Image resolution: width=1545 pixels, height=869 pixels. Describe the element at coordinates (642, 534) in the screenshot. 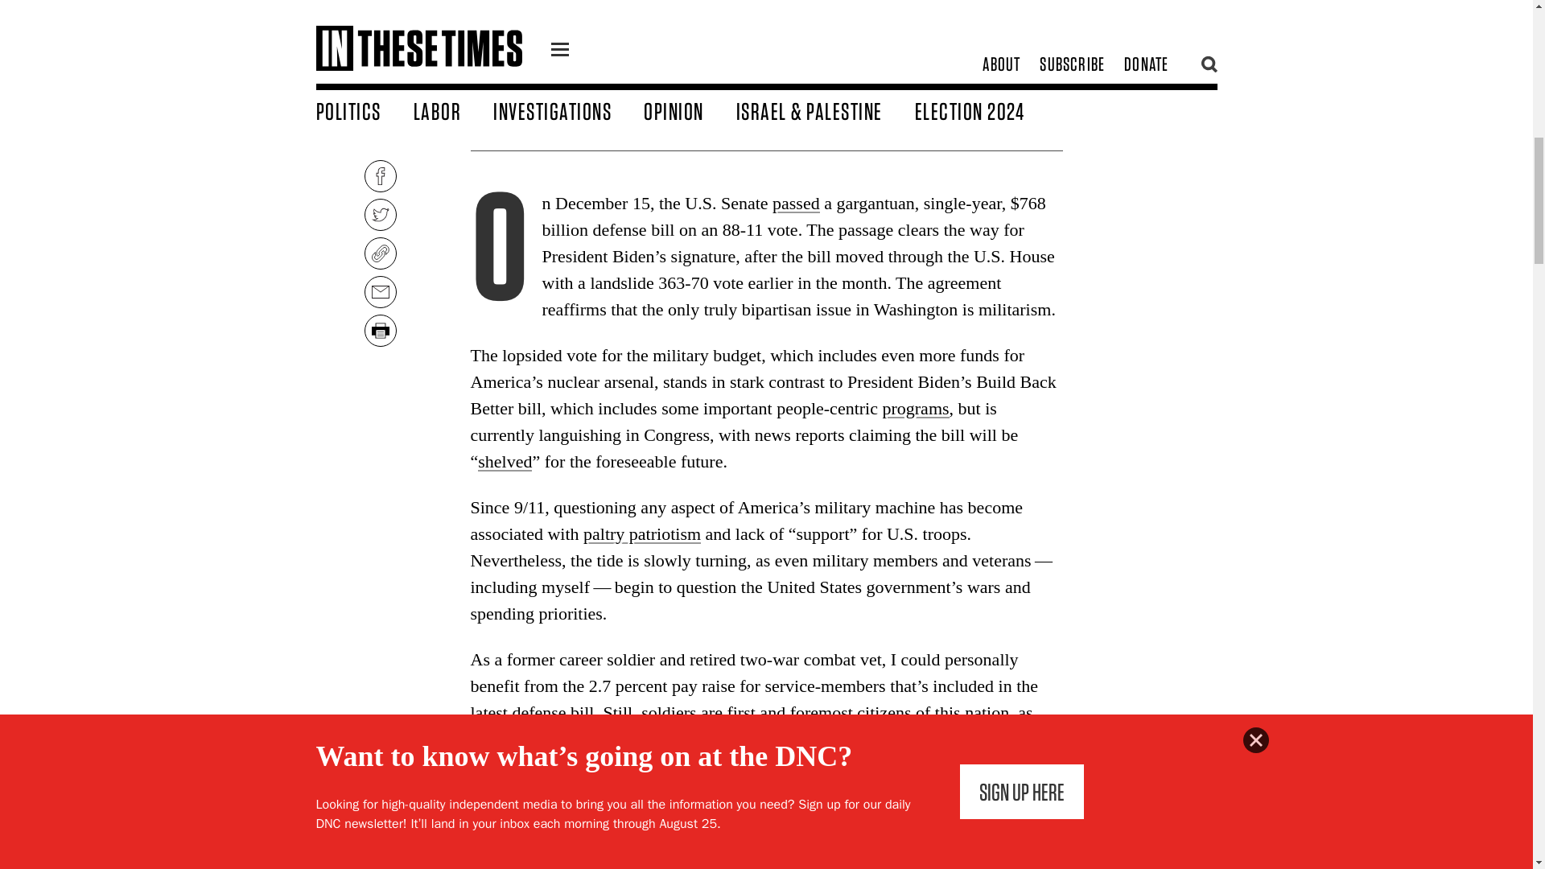

I see `paltry patriotism` at that location.